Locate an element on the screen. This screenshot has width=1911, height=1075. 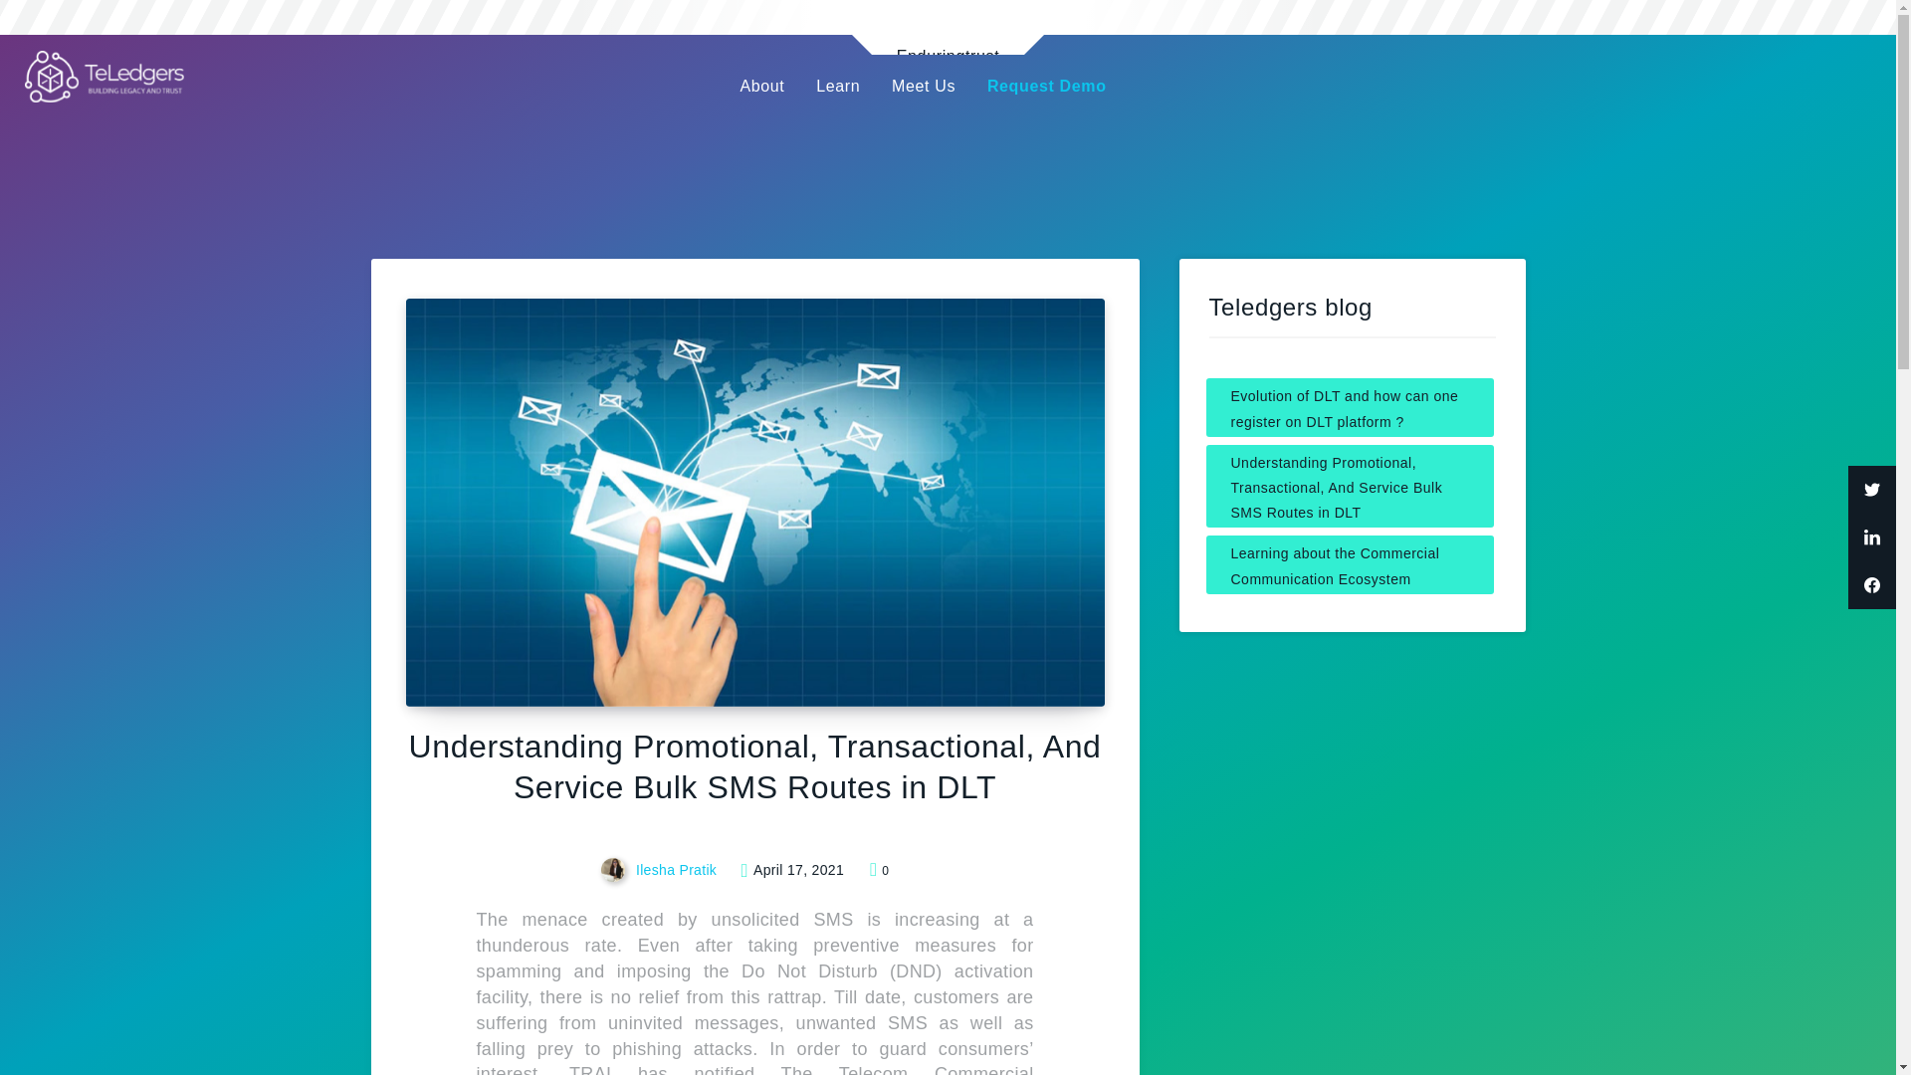
Go to comments is located at coordinates (878, 872).